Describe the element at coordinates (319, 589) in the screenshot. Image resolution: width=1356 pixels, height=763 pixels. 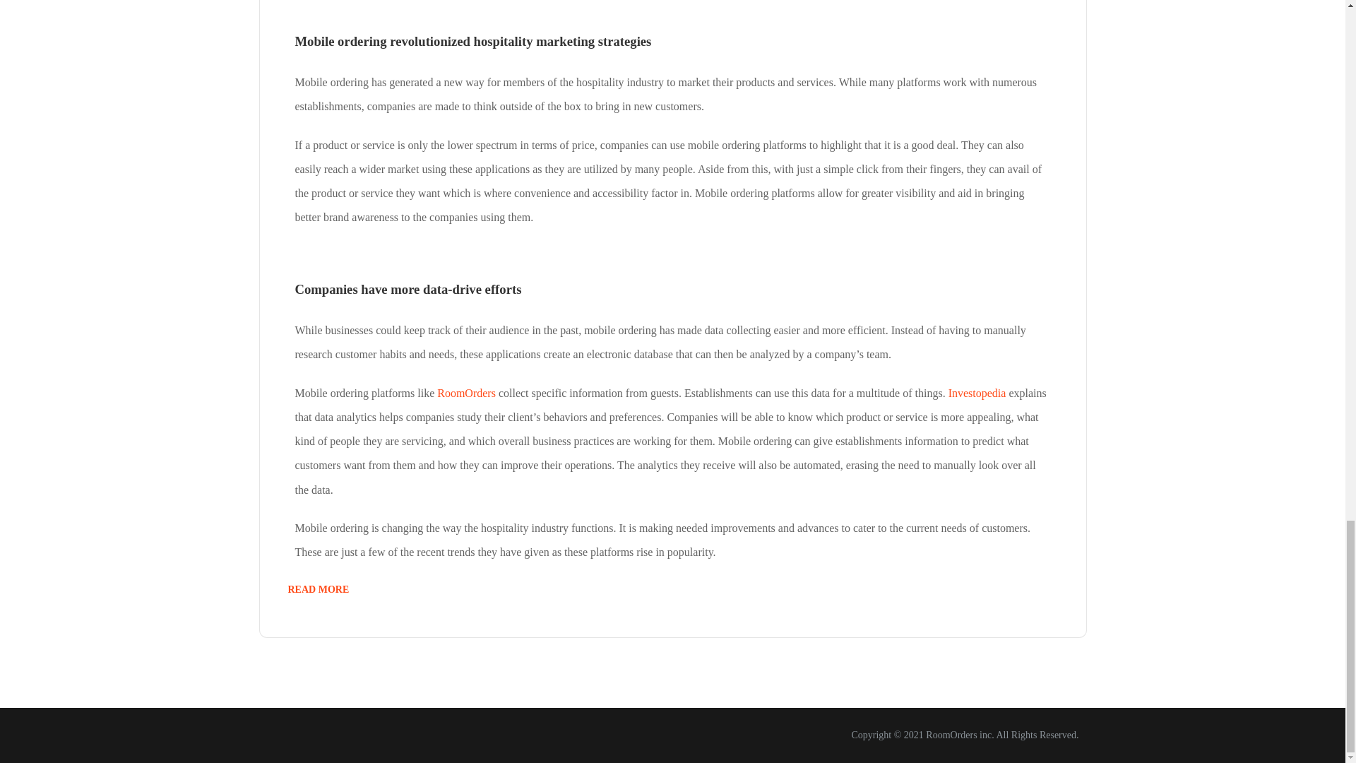
I see `READ MORE` at that location.